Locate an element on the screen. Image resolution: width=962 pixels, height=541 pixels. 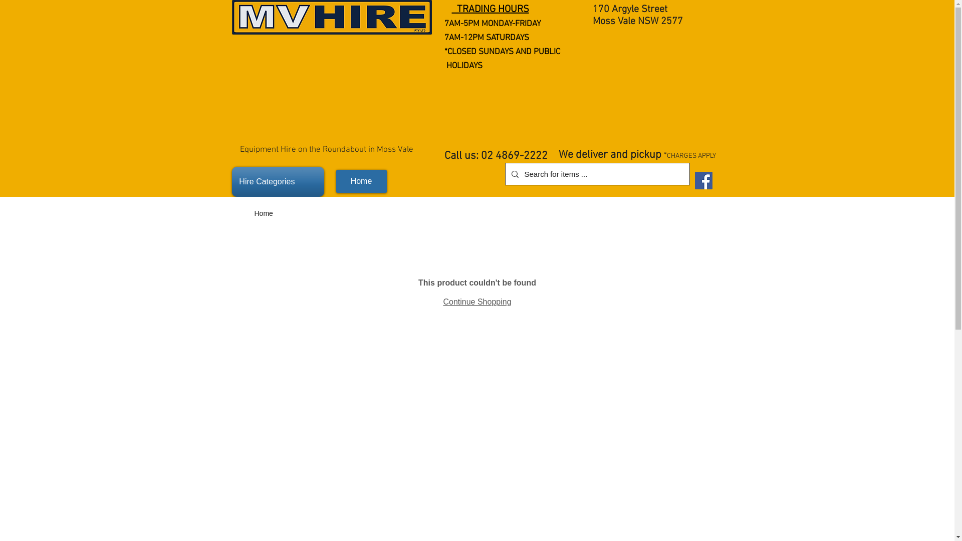
170 Argyle Street is located at coordinates (629, 10).